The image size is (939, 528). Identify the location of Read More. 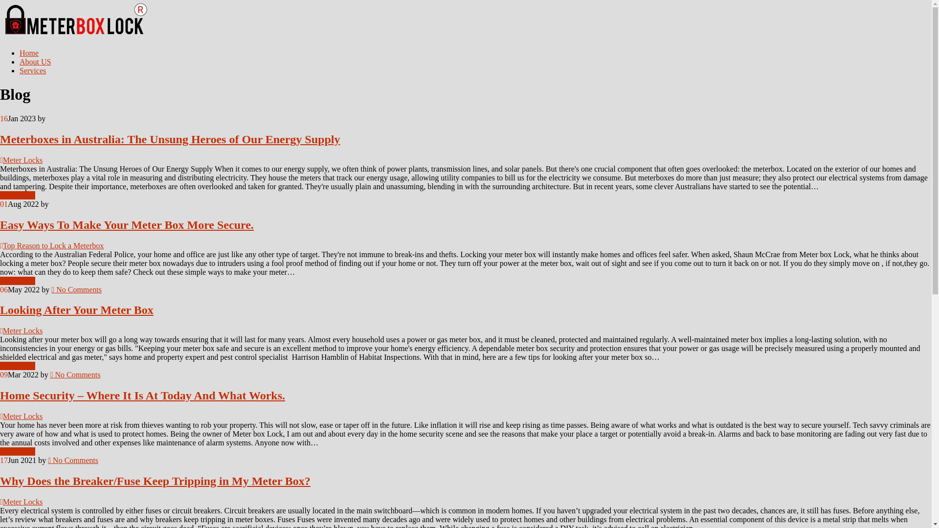
(18, 452).